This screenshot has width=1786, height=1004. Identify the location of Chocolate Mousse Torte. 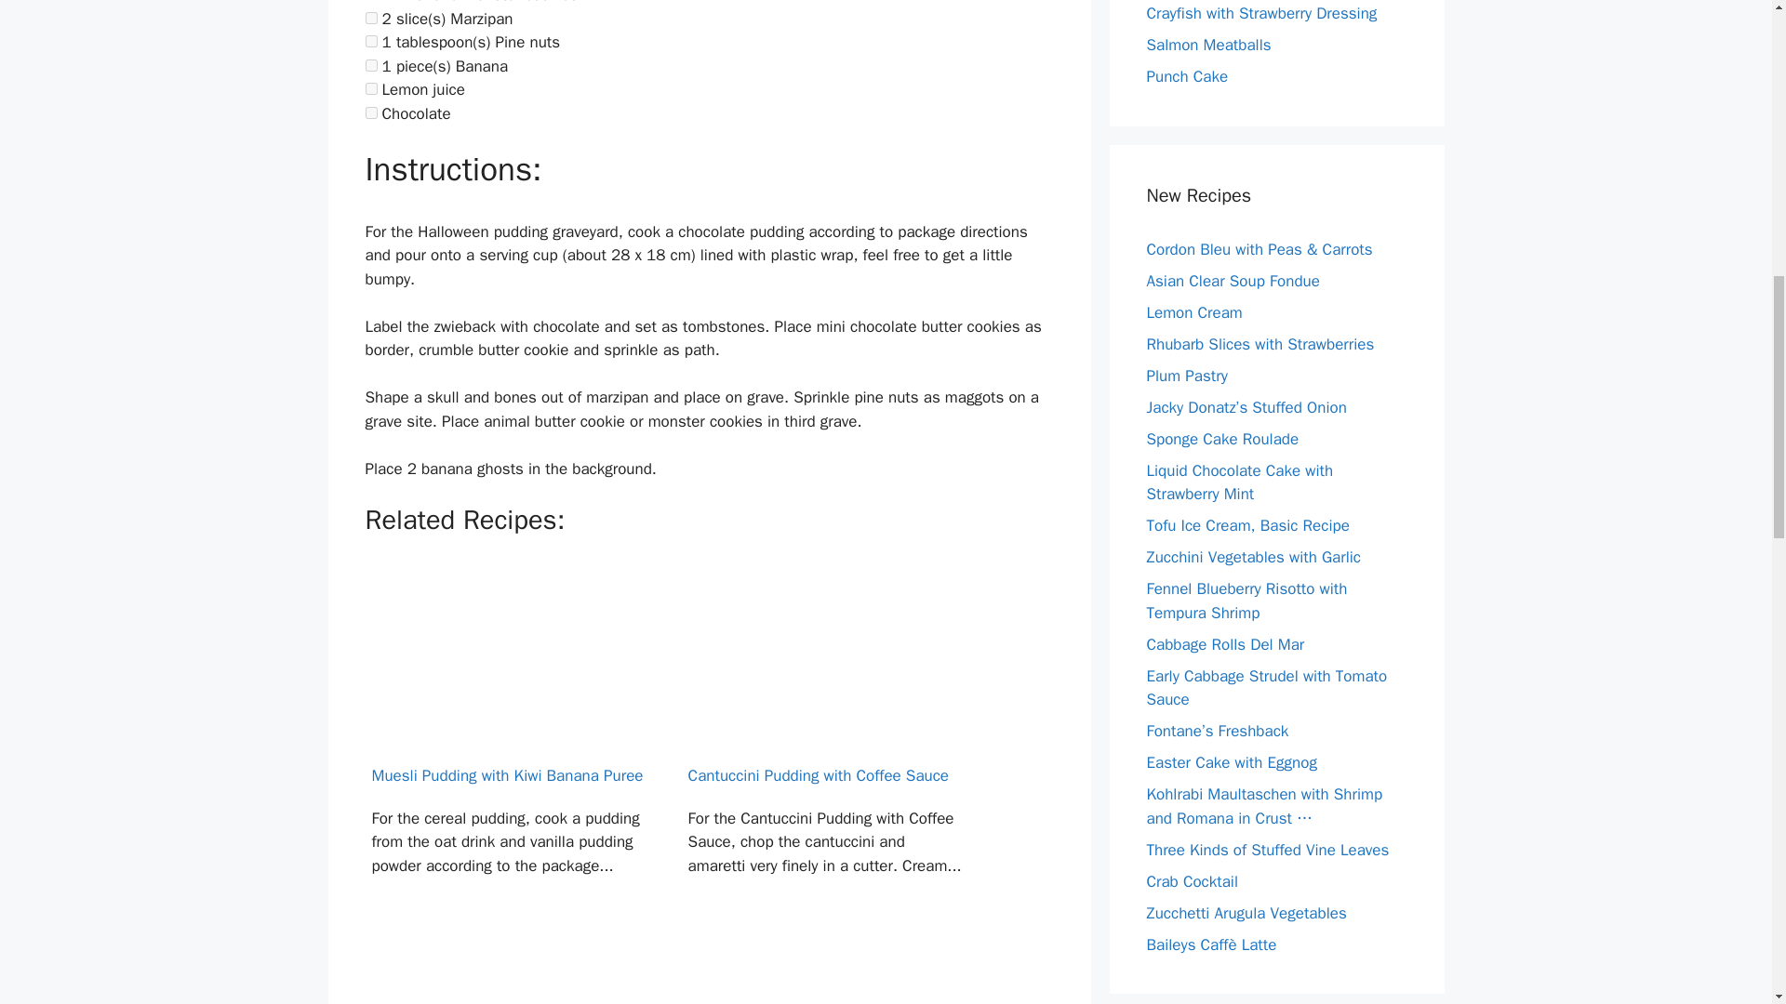
(826, 977).